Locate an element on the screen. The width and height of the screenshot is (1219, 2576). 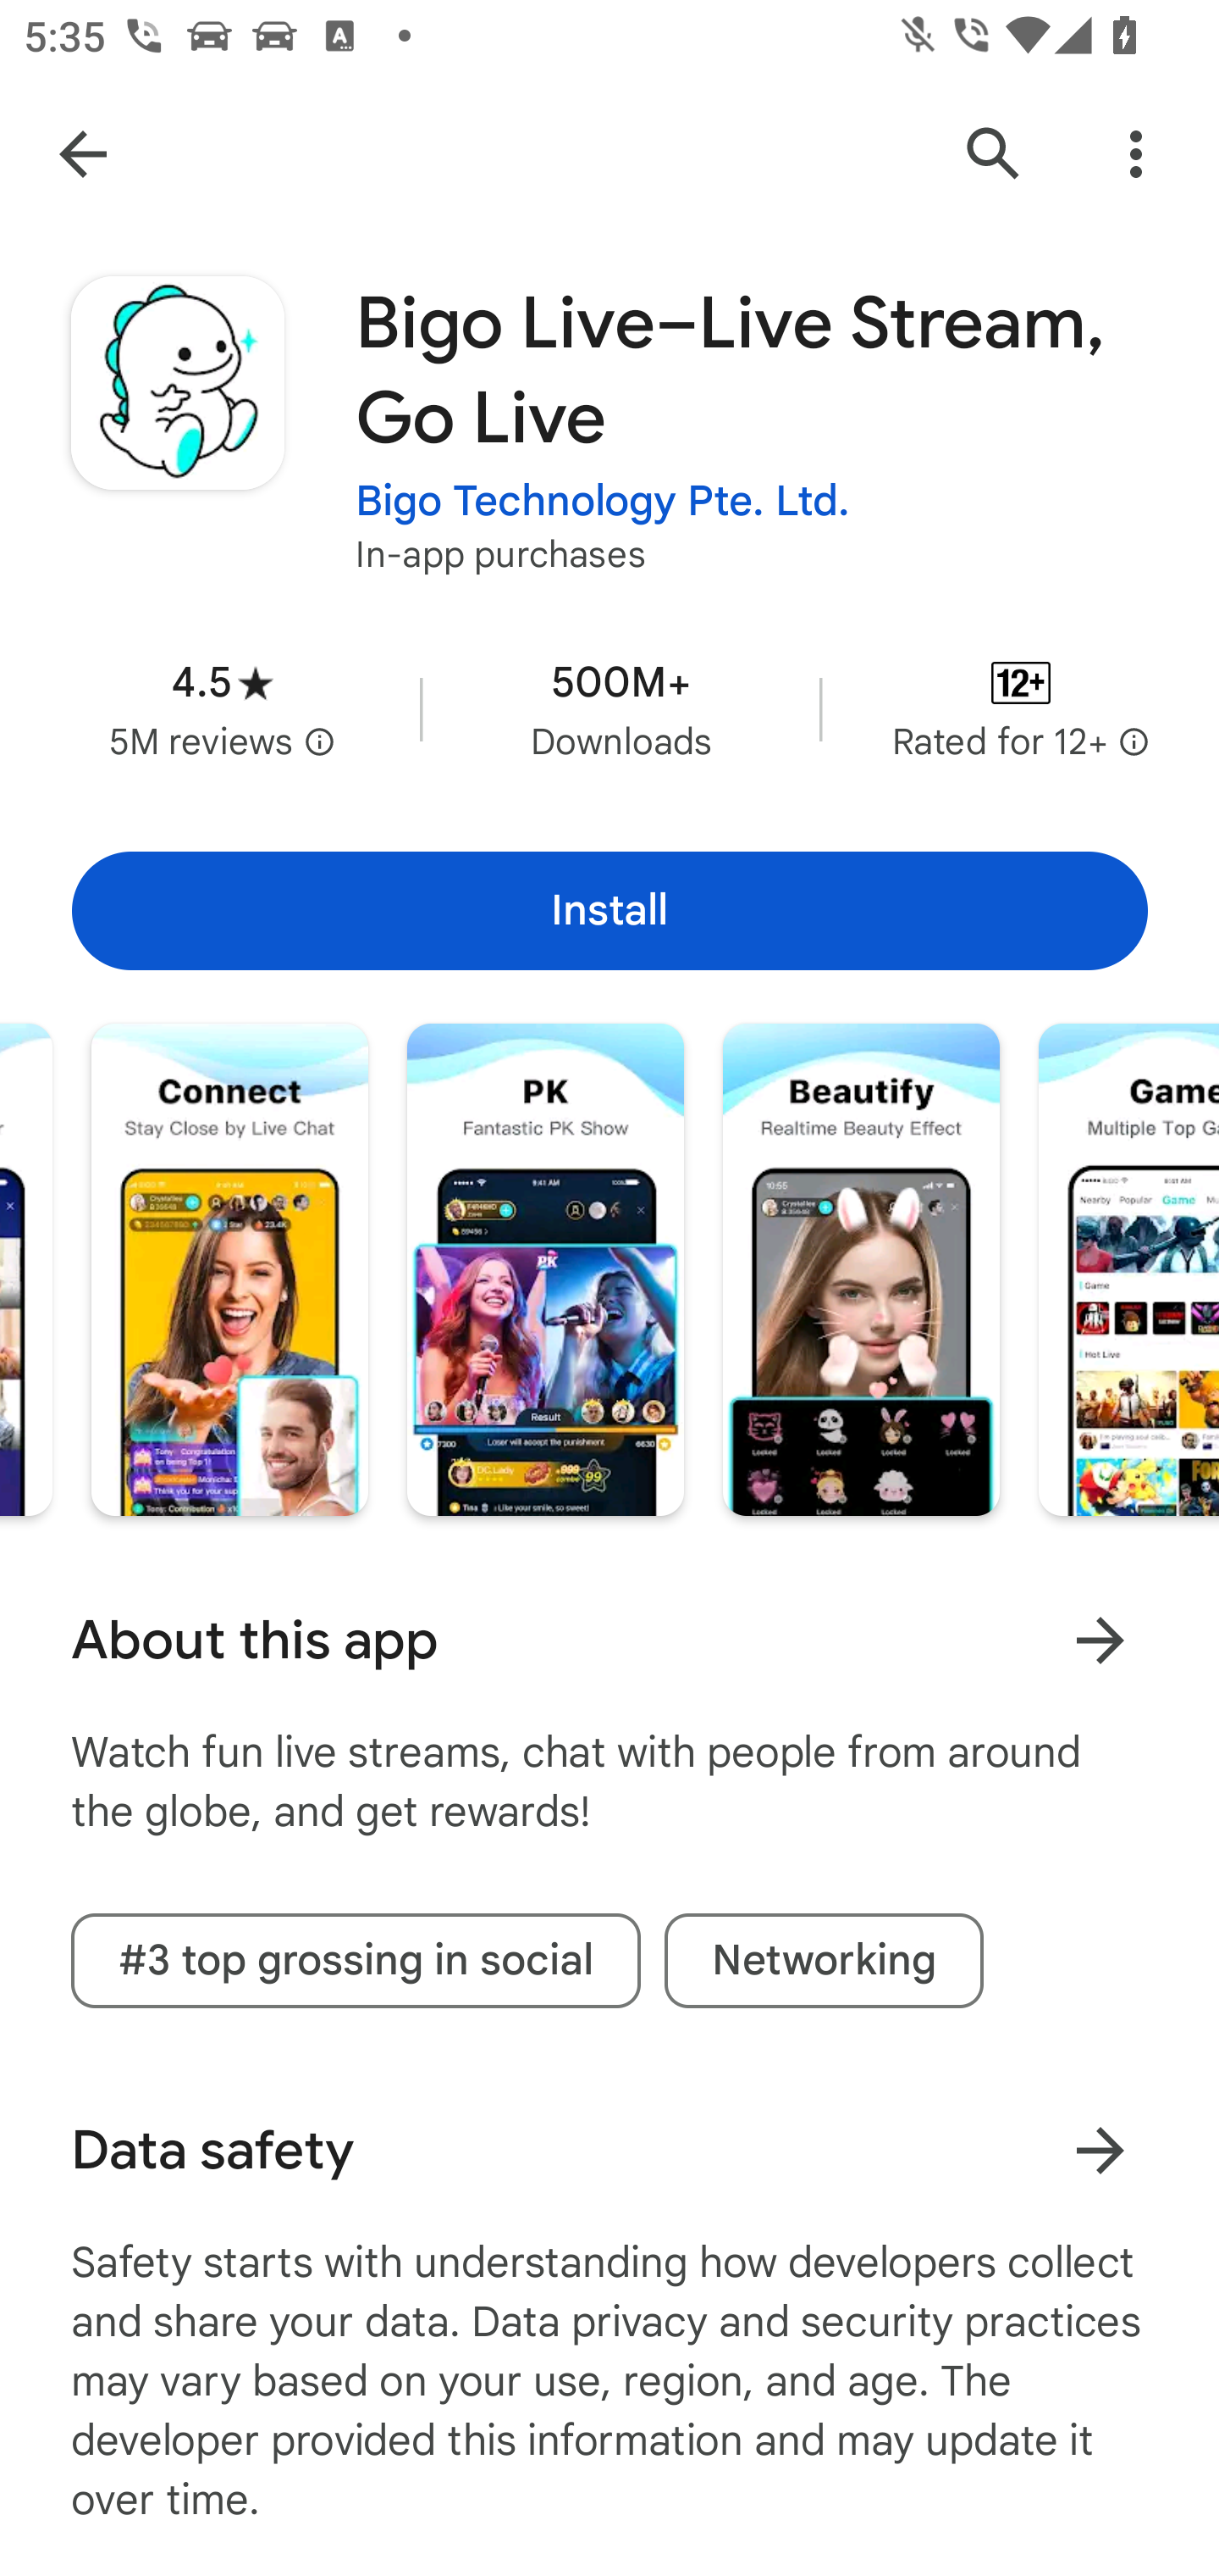
Search Google Play is located at coordinates (994, 154).